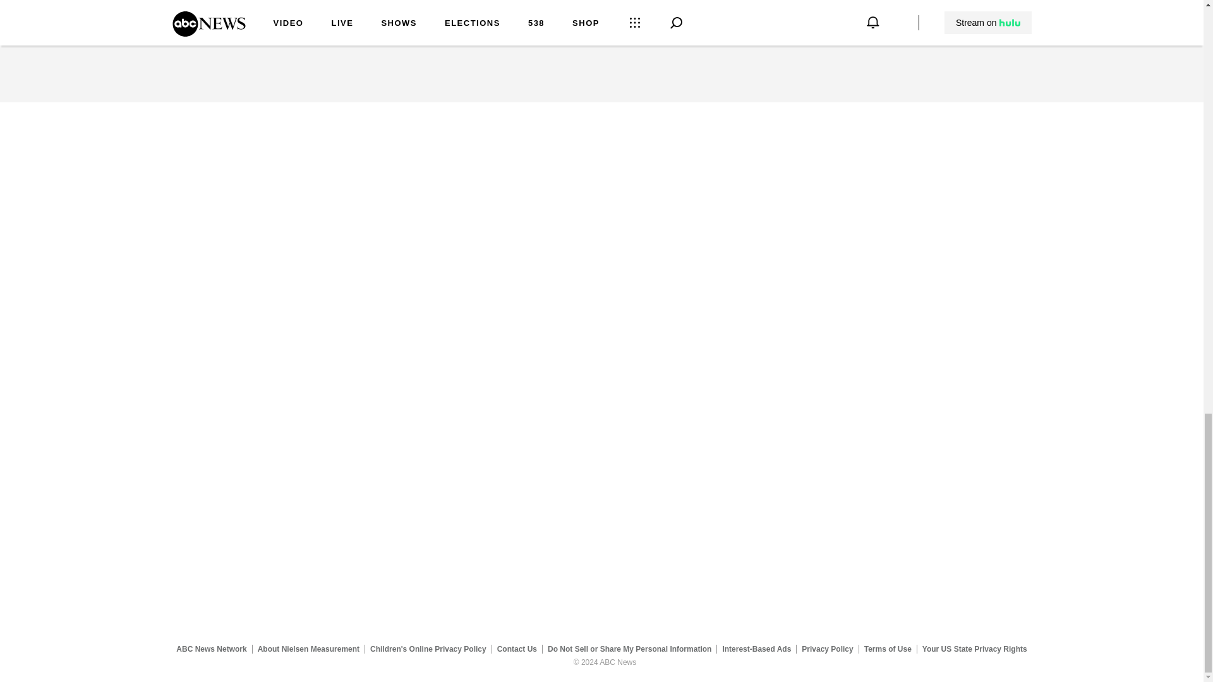 Image resolution: width=1213 pixels, height=682 pixels. I want to click on ABC News Network, so click(211, 649).